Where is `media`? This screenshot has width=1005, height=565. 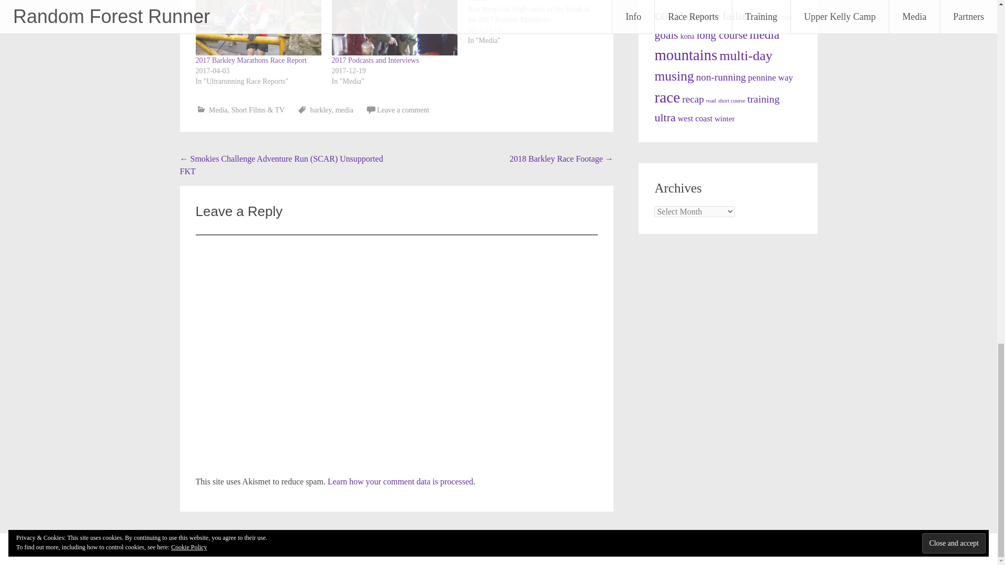
media is located at coordinates (344, 110).